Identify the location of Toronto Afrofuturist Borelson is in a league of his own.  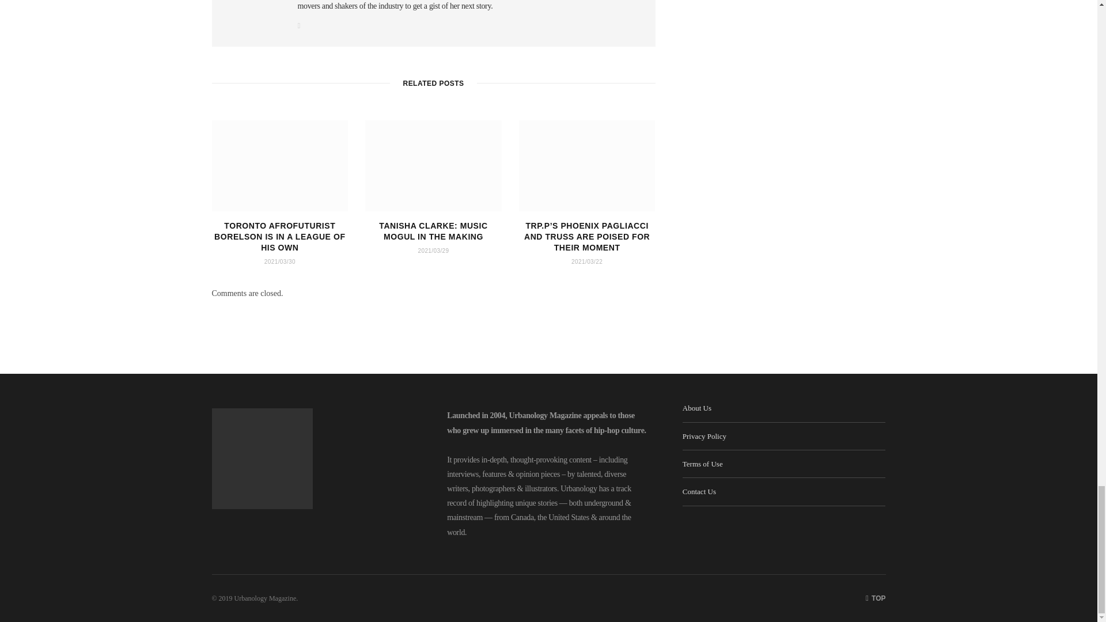
(280, 166).